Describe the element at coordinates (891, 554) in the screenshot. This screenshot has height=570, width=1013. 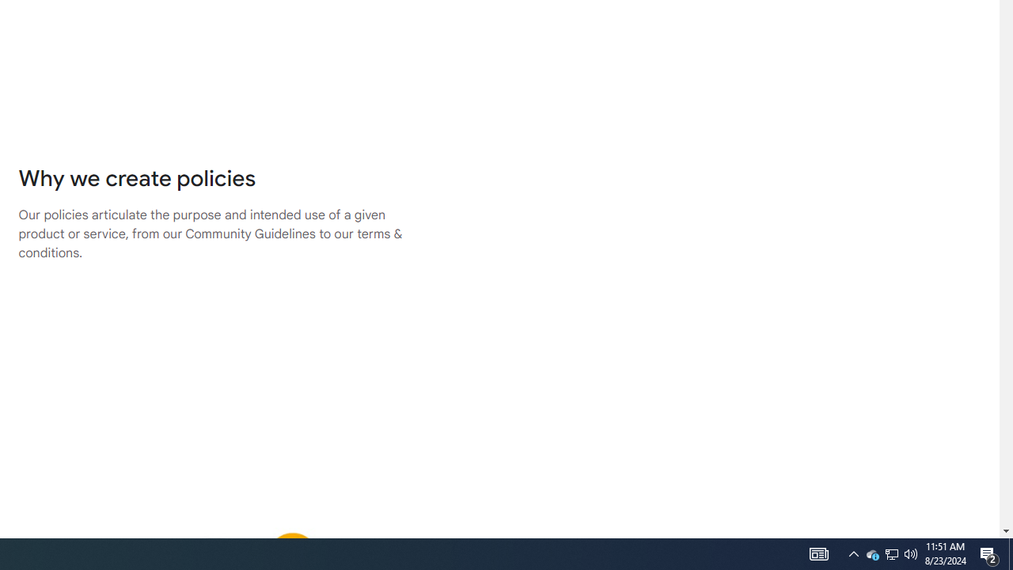
I see `Action Center, 2 new notifications` at that location.